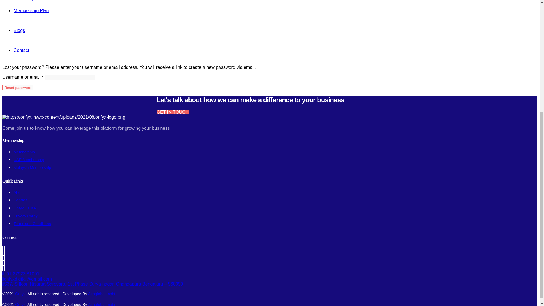  I want to click on Membership Plan, so click(31, 11).